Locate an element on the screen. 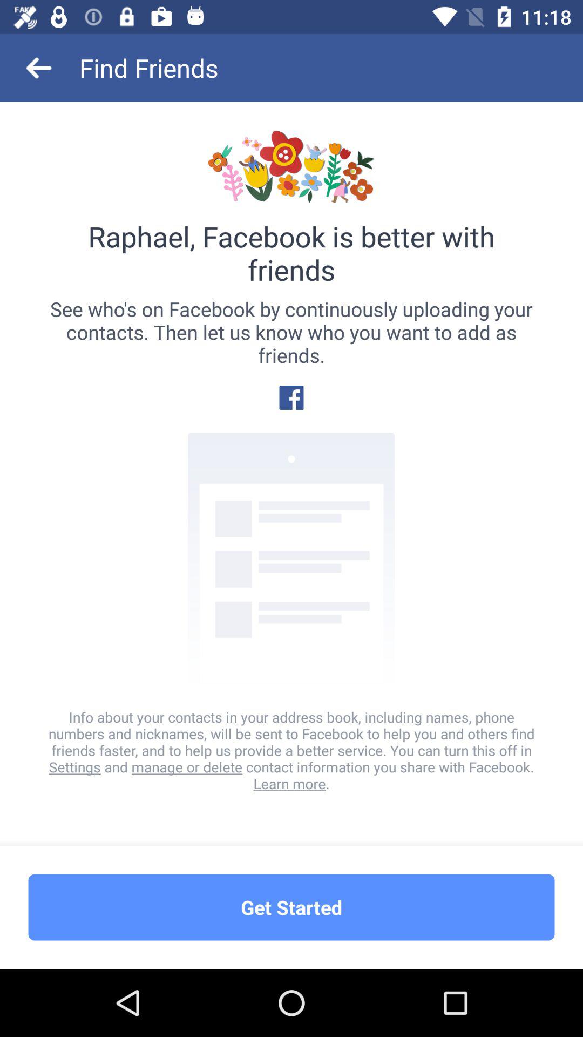 This screenshot has height=1037, width=583. flip to the get started is located at coordinates (291, 907).